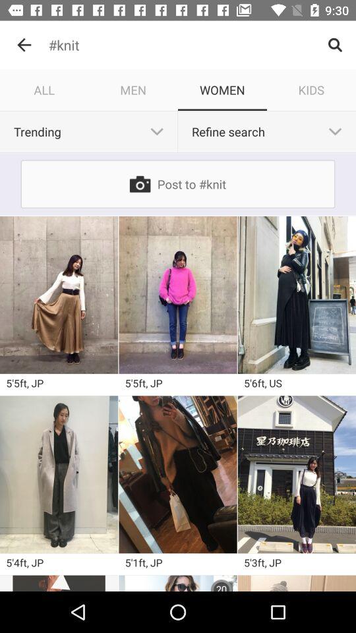 This screenshot has height=633, width=356. What do you see at coordinates (311, 90) in the screenshot?
I see `swipe until kids` at bounding box center [311, 90].